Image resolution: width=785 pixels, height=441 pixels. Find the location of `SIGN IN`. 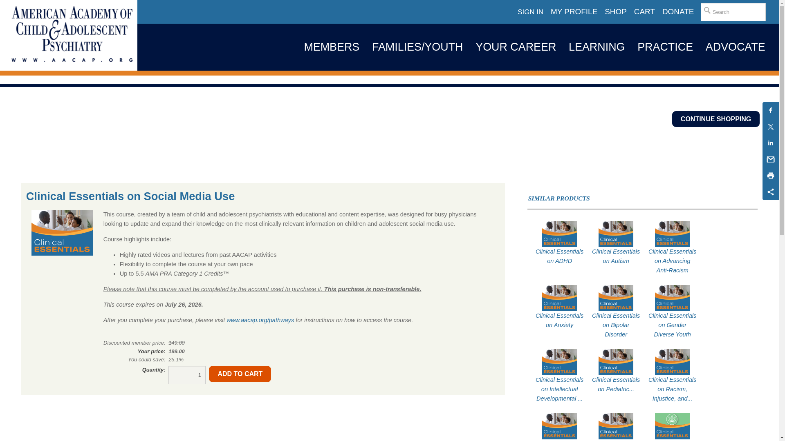

SIGN IN is located at coordinates (531, 12).